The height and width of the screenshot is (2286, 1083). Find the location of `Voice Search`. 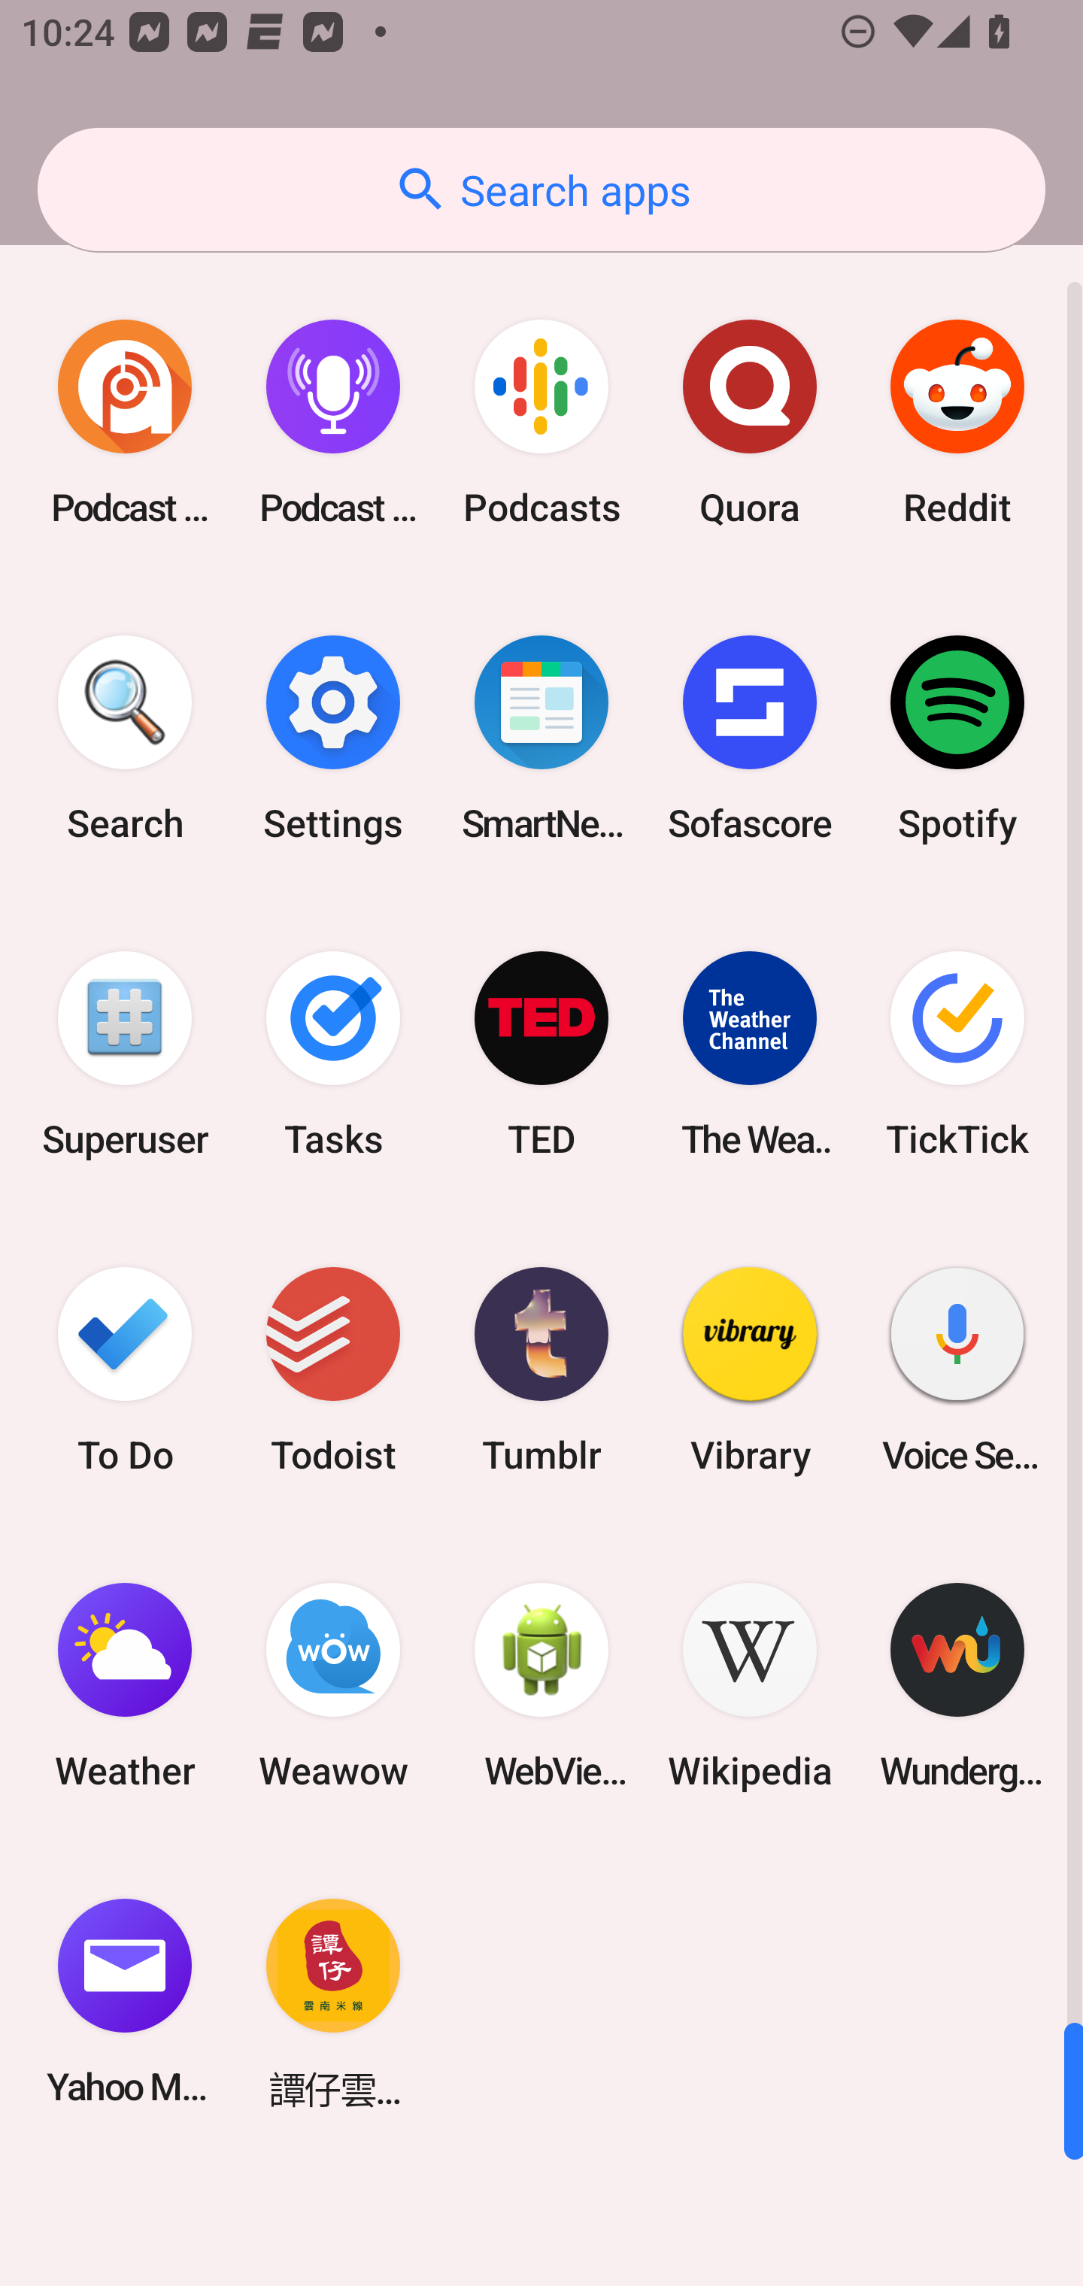

Voice Search is located at coordinates (957, 1369).